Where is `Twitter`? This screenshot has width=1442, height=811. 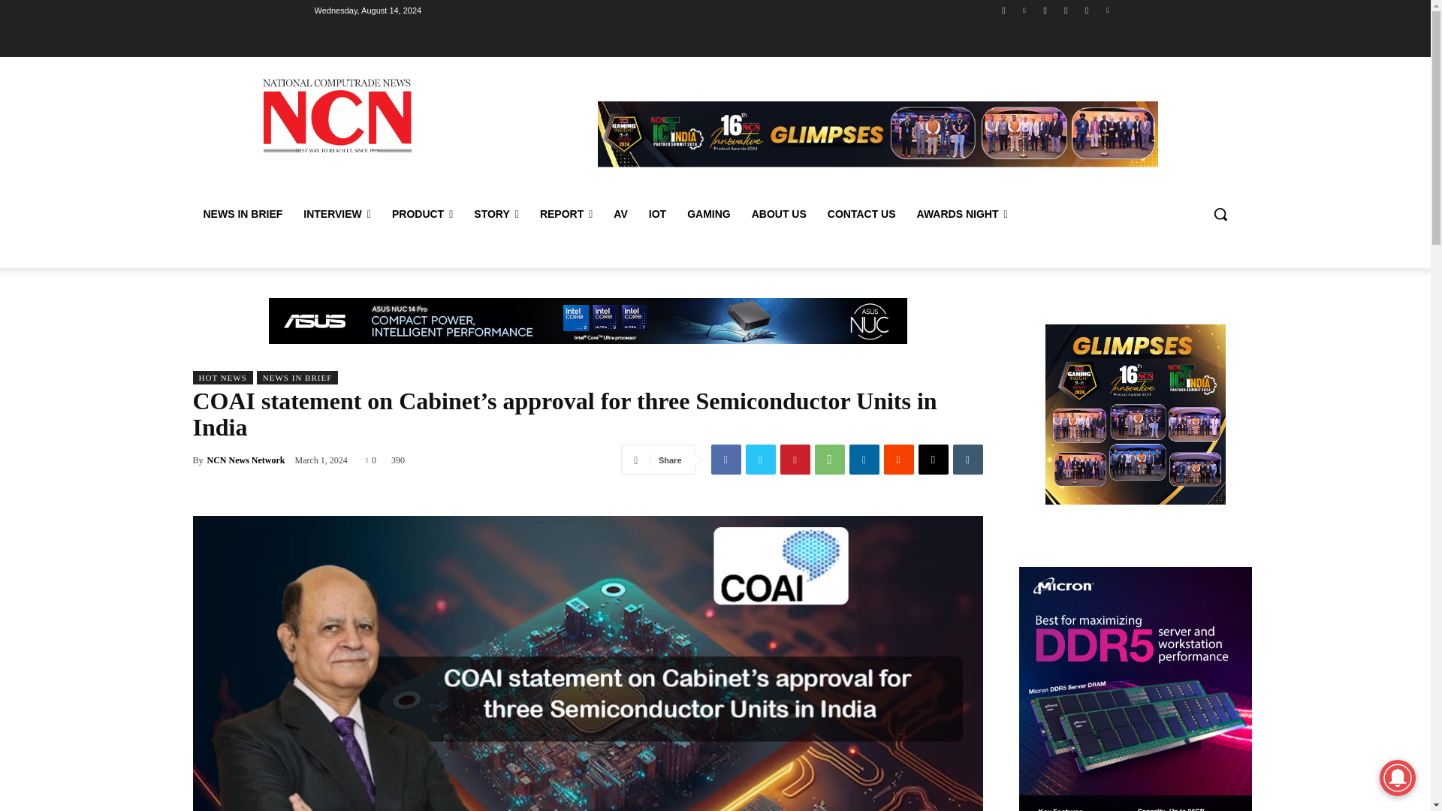 Twitter is located at coordinates (760, 459).